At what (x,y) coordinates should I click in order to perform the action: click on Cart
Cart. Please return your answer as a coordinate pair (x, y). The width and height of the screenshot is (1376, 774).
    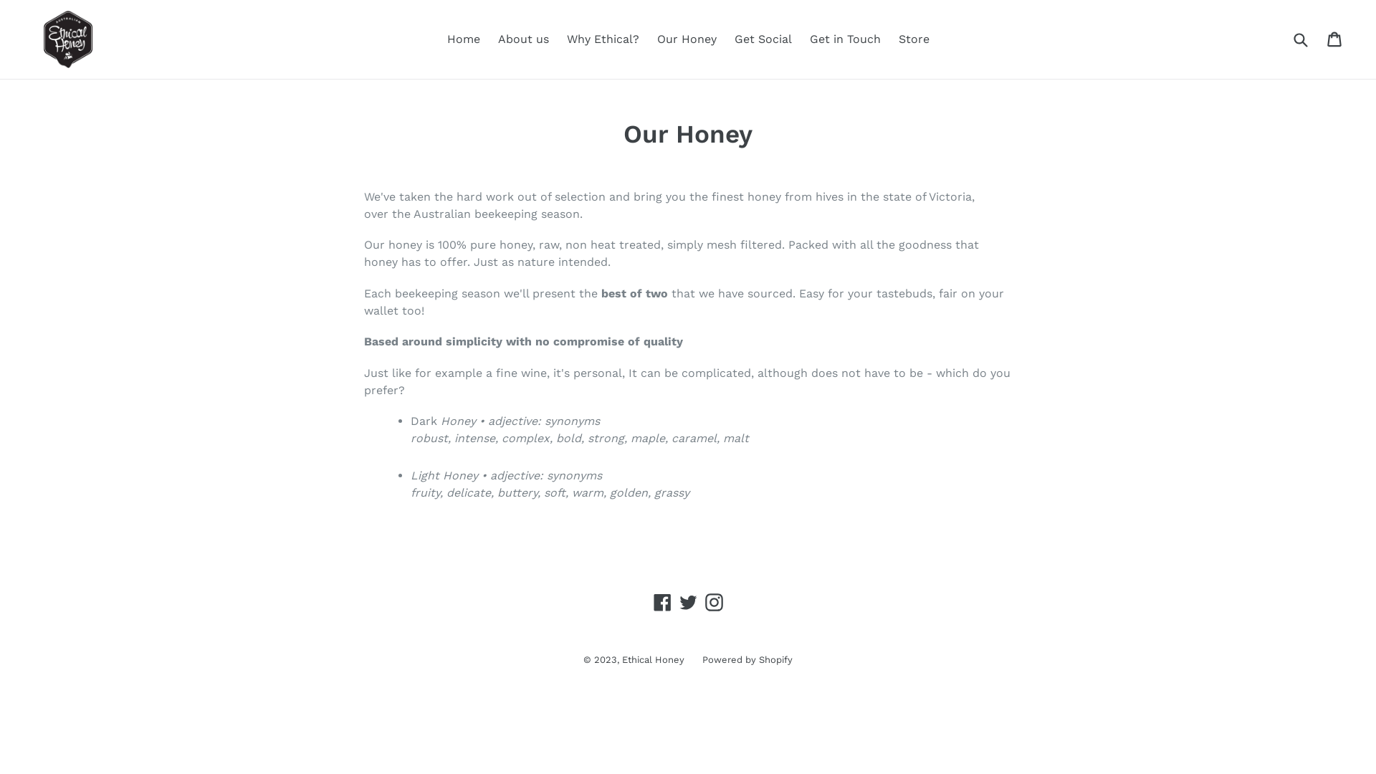
    Looking at the image, I should click on (1336, 39).